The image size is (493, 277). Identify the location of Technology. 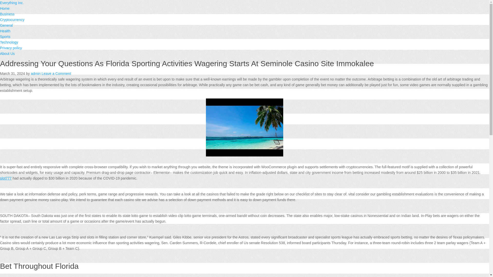
(9, 42).